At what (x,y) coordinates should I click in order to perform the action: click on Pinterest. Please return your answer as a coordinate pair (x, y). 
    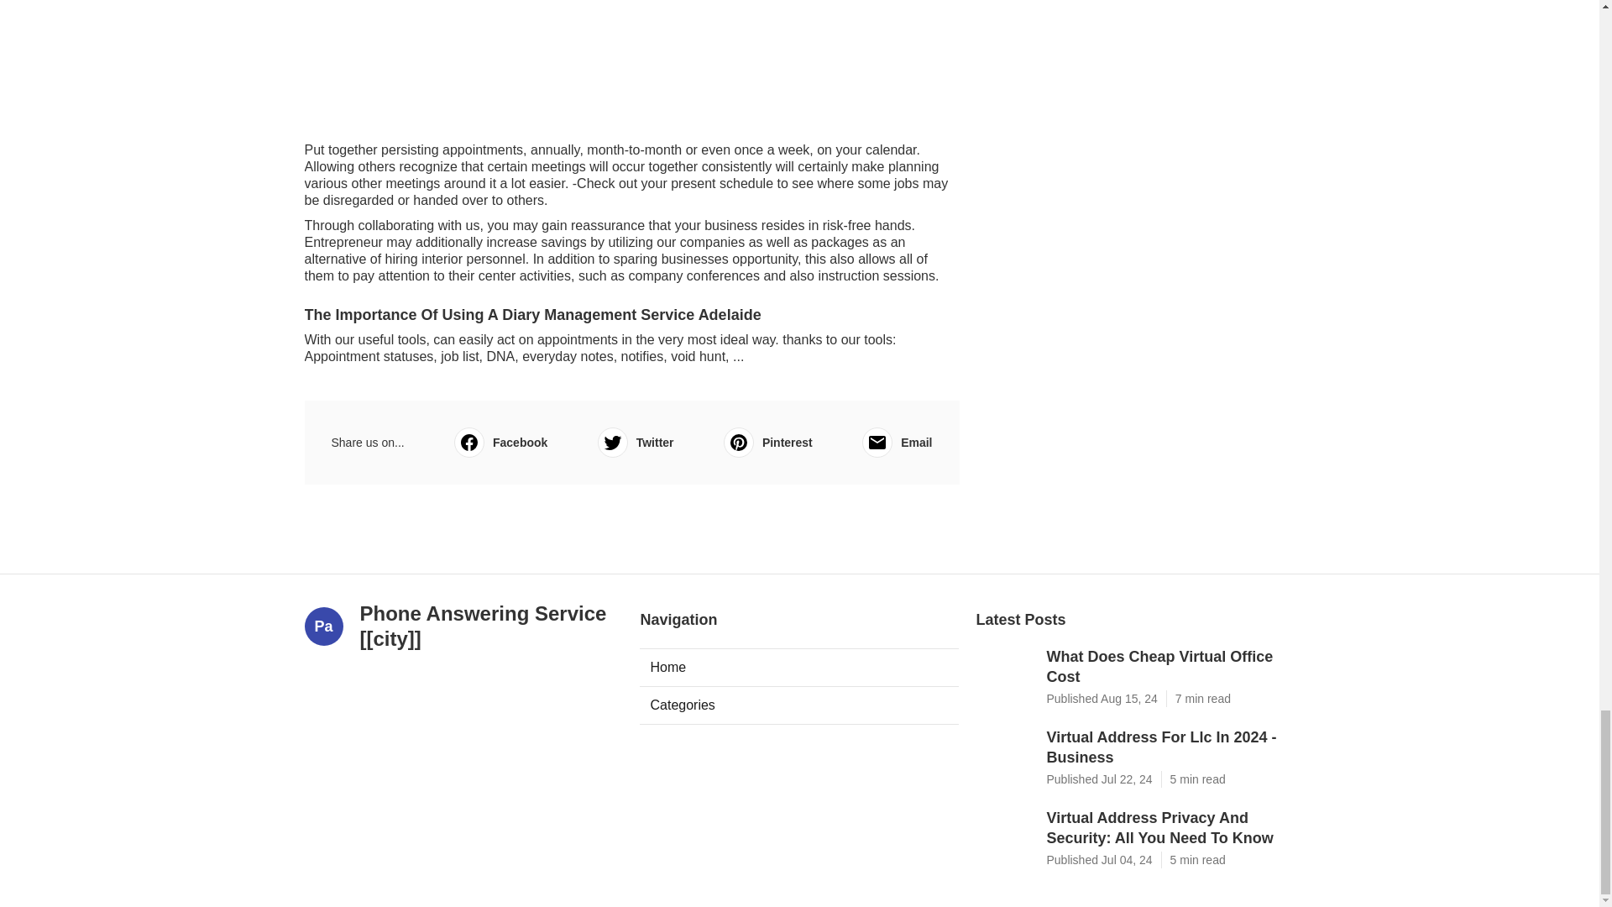
    Looking at the image, I should click on (767, 442).